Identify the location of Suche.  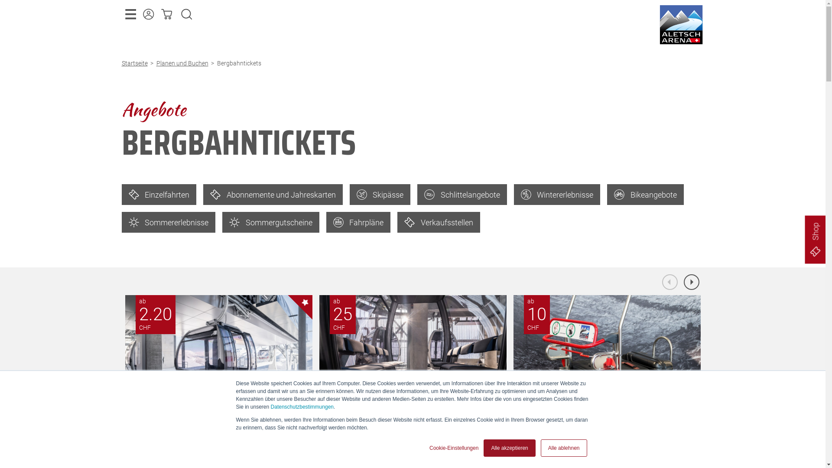
(187, 14).